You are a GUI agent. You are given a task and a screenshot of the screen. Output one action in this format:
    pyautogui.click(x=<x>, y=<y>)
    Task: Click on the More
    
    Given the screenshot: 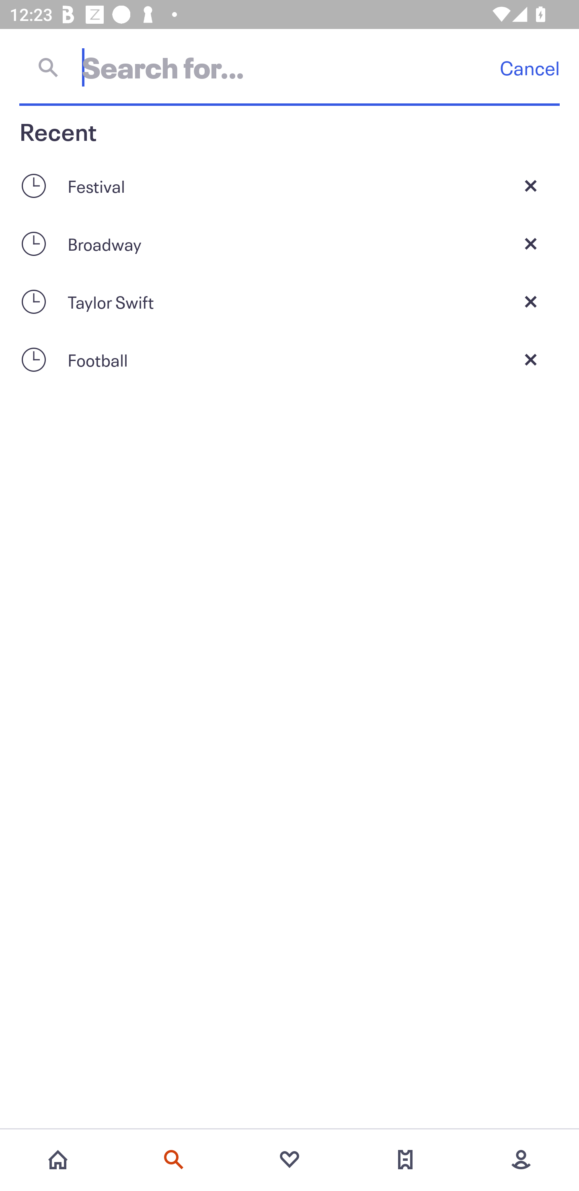 What is the action you would take?
    pyautogui.click(x=521, y=1160)
    